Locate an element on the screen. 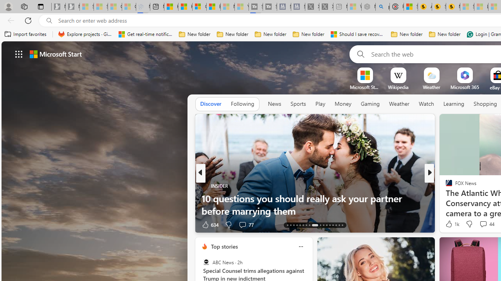 Image resolution: width=501 pixels, height=281 pixels. AutomationID: tab-27 is located at coordinates (336, 225).